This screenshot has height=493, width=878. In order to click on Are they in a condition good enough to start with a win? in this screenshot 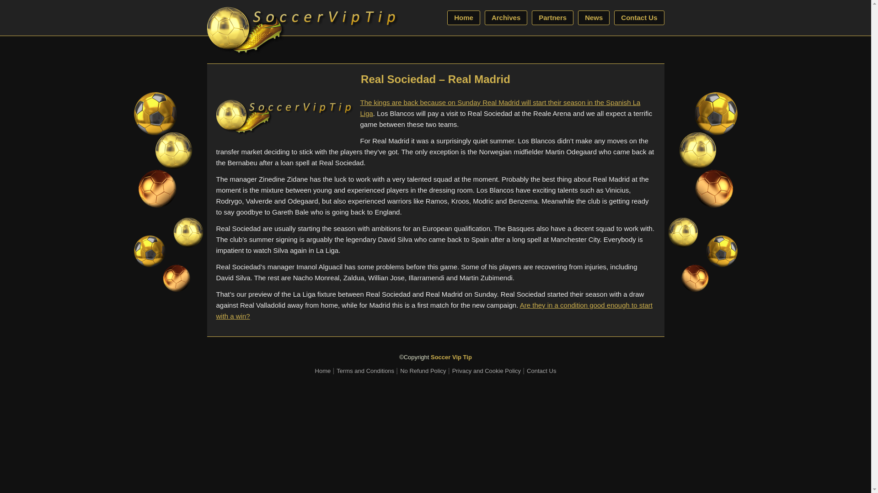, I will do `click(434, 310)`.